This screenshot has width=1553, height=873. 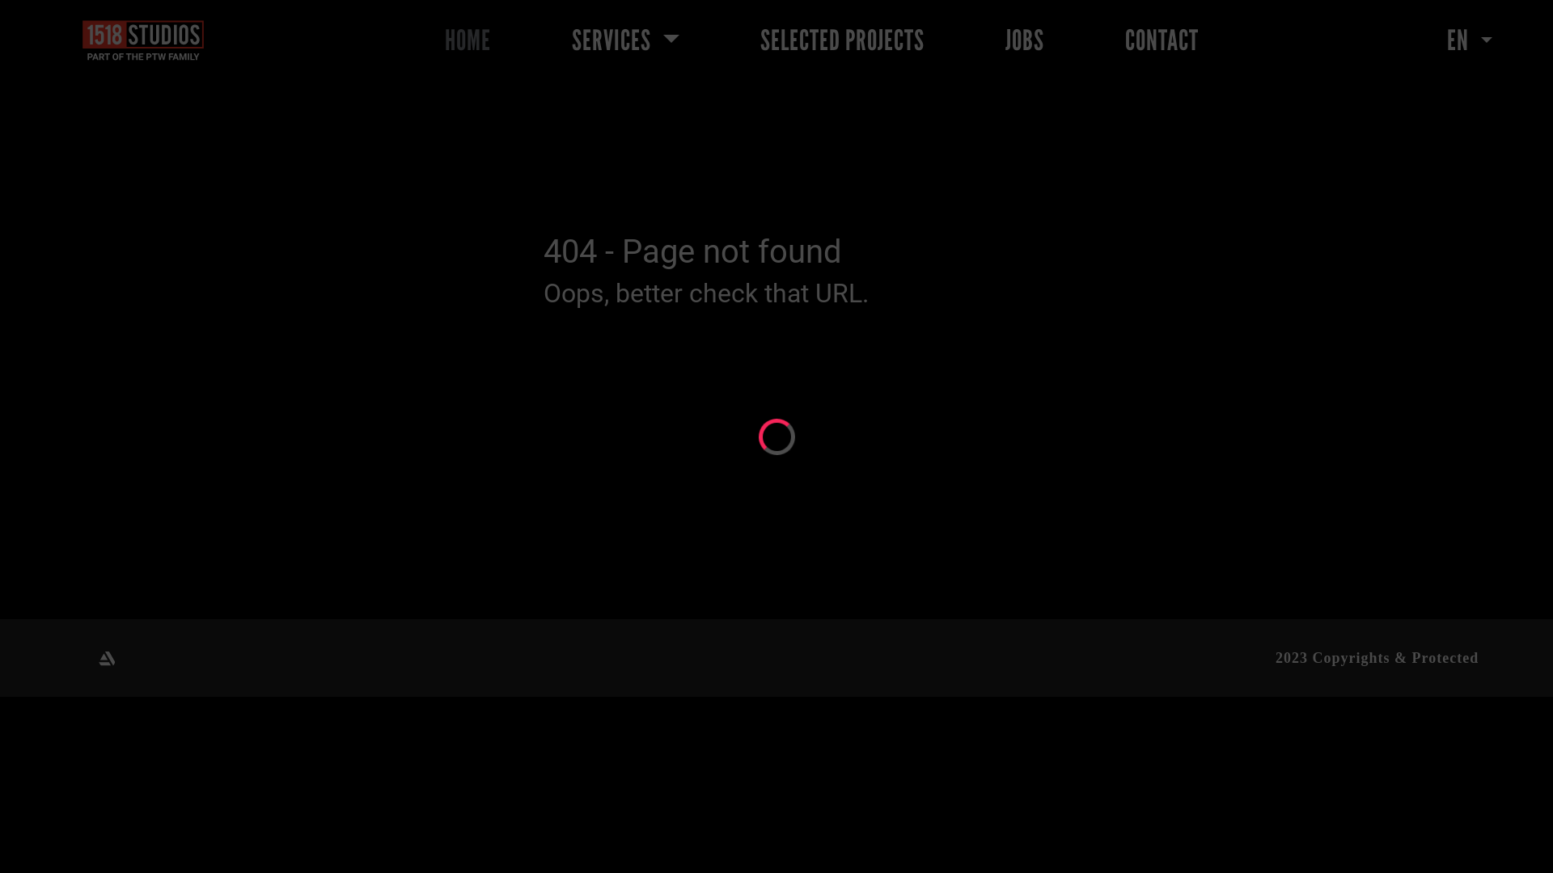 I want to click on SERVICES, so click(x=626, y=40).